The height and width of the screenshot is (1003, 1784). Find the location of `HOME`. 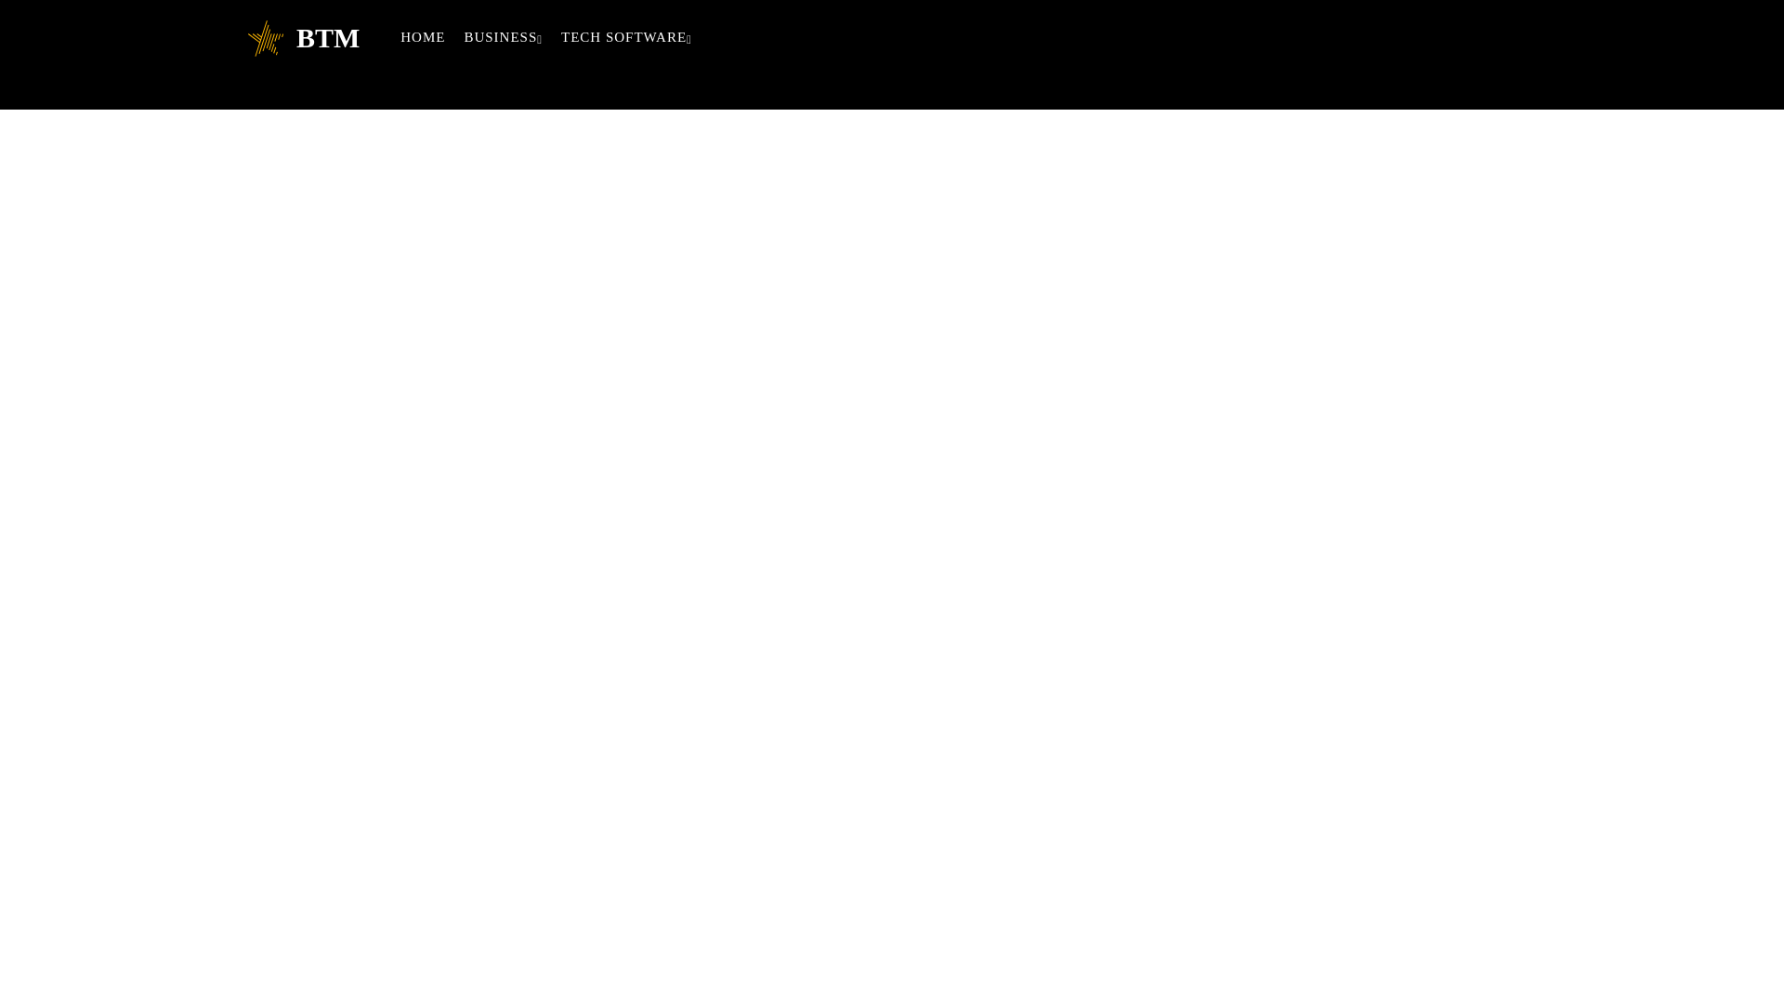

HOME is located at coordinates (422, 37).